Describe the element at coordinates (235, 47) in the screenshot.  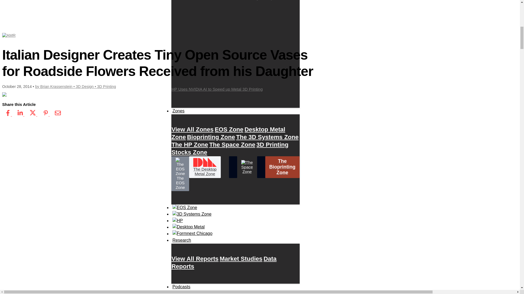
I see `HP Uses NVIDIA AI to Speed up Metal 3D Printing` at that location.